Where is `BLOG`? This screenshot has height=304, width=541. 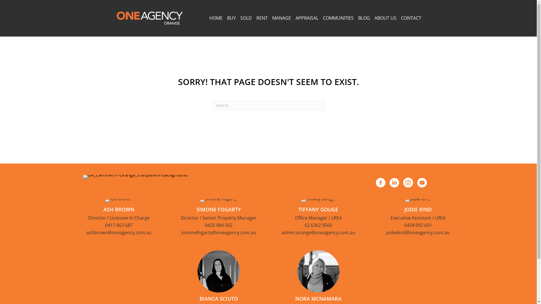 BLOG is located at coordinates (364, 18).